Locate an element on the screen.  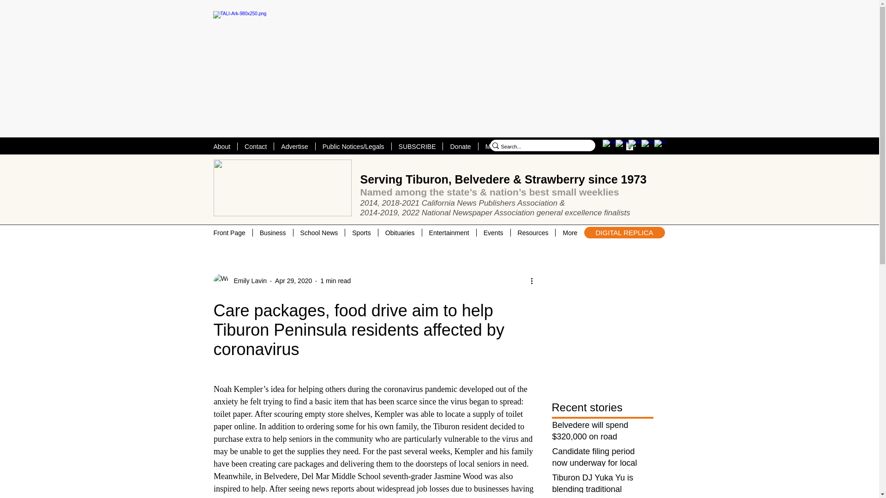
SUBSCRIBE is located at coordinates (417, 146).